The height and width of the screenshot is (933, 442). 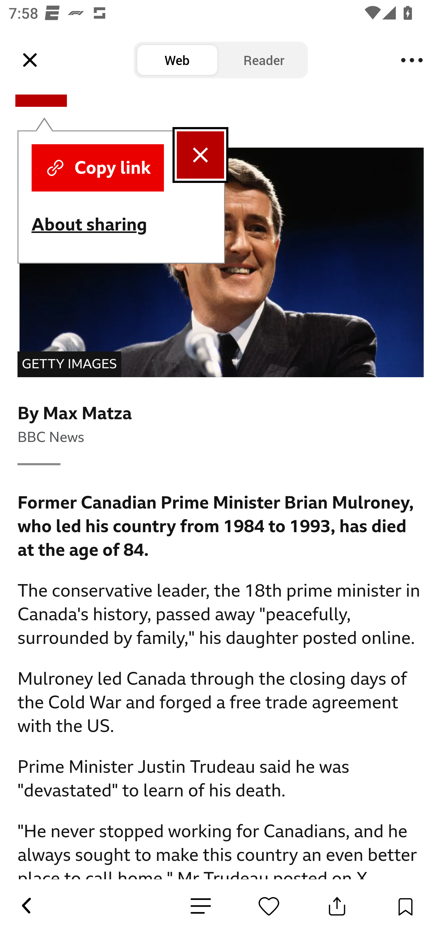 What do you see at coordinates (412, 60) in the screenshot?
I see `Menu` at bounding box center [412, 60].